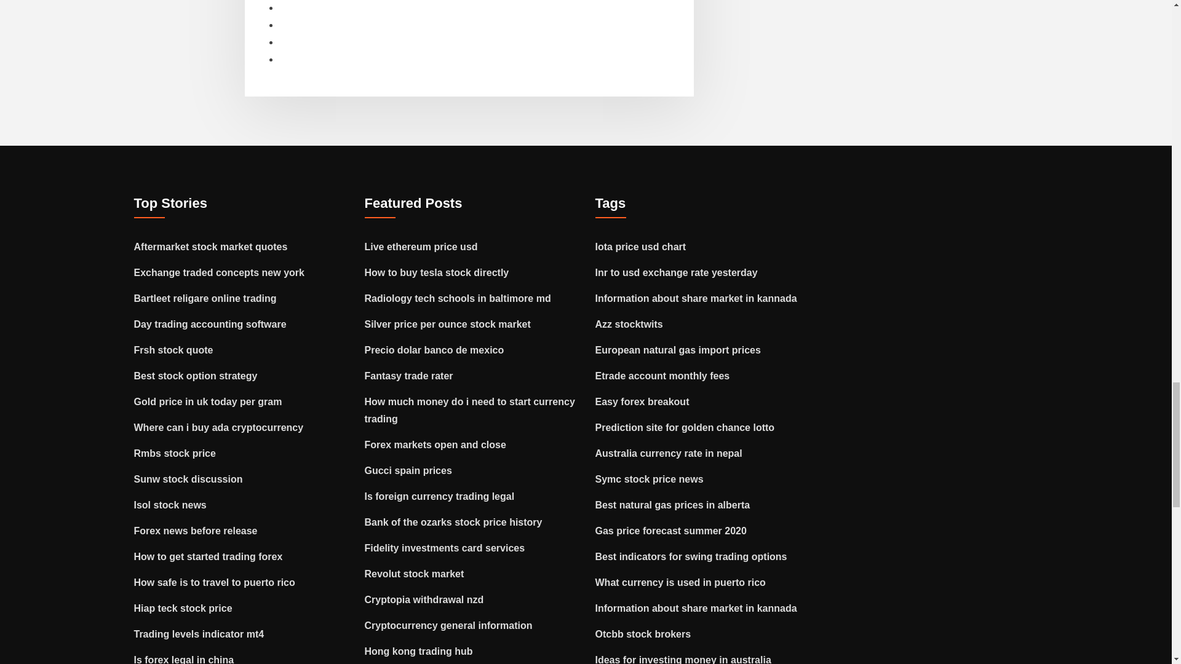  Describe the element at coordinates (210, 324) in the screenshot. I see `Day trading accounting software` at that location.